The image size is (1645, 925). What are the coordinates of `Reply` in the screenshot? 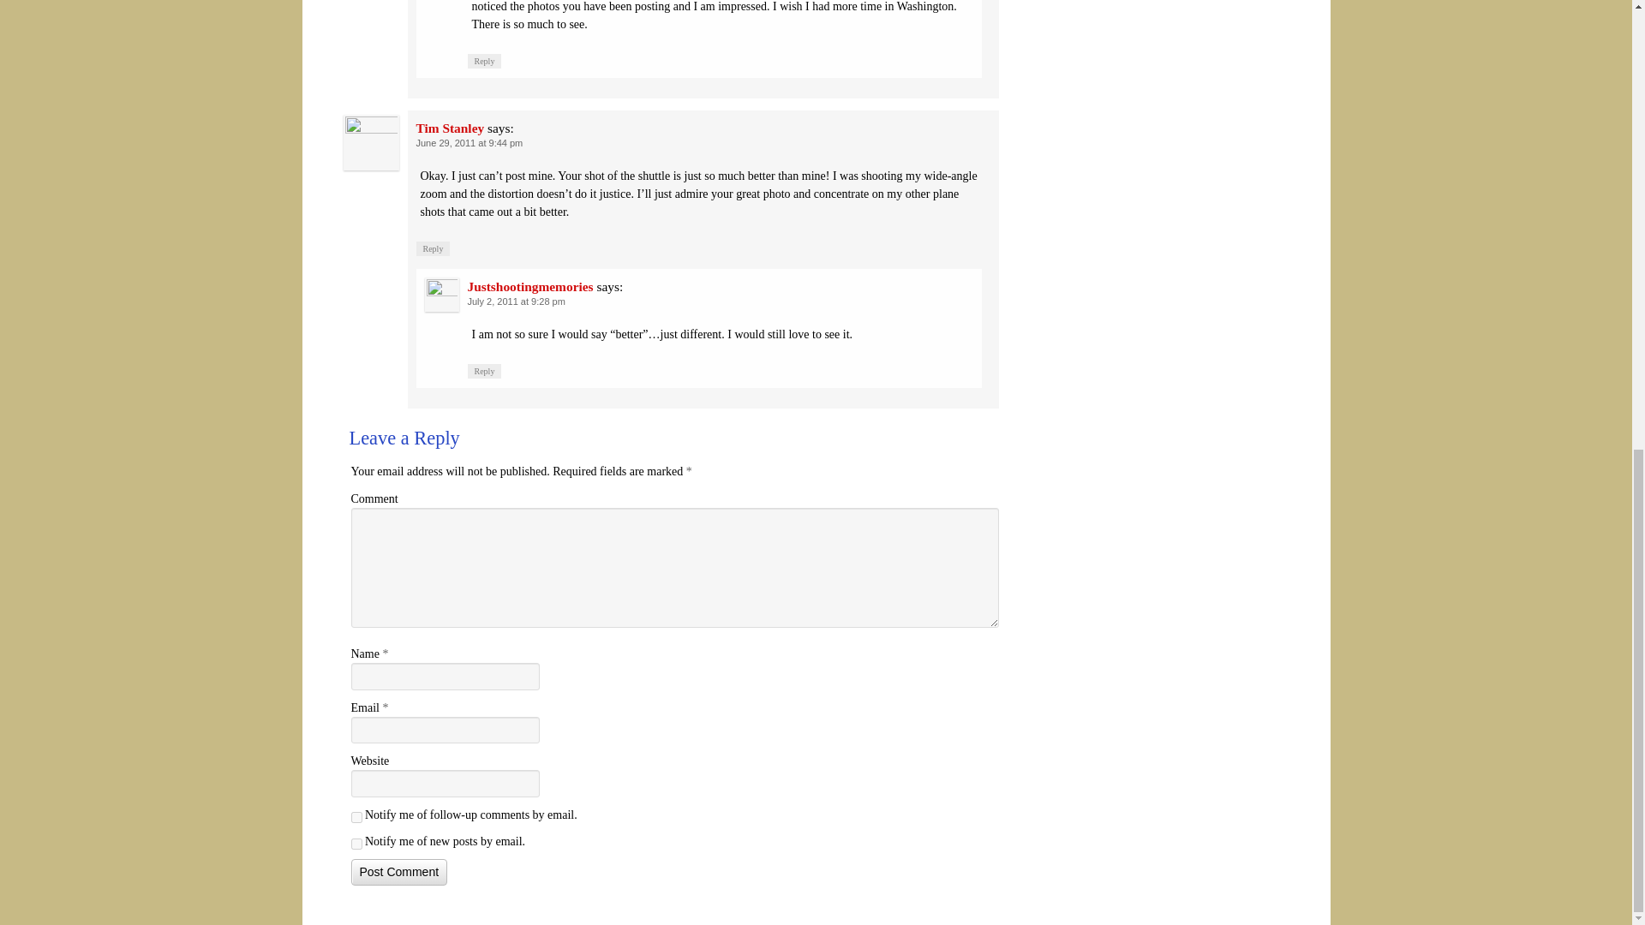 It's located at (484, 371).